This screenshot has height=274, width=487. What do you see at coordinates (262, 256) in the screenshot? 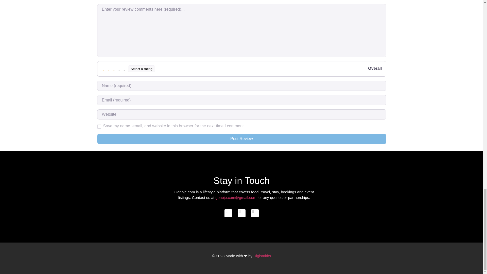
I see `Digismiths` at bounding box center [262, 256].